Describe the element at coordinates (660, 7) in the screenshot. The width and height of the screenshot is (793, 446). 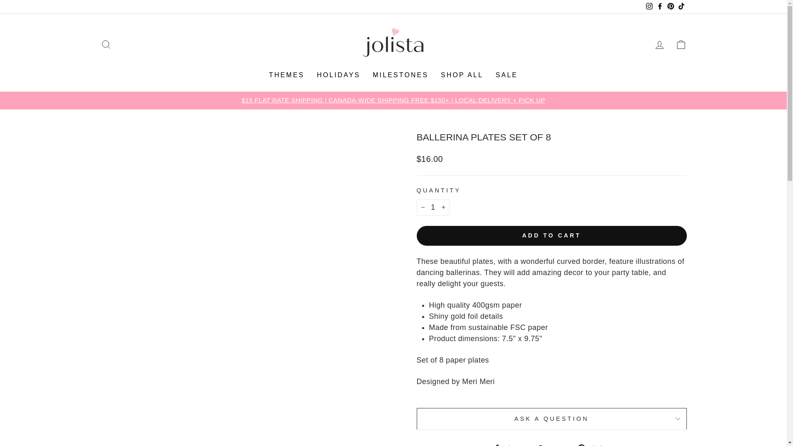
I see `jolista on Facebook` at that location.